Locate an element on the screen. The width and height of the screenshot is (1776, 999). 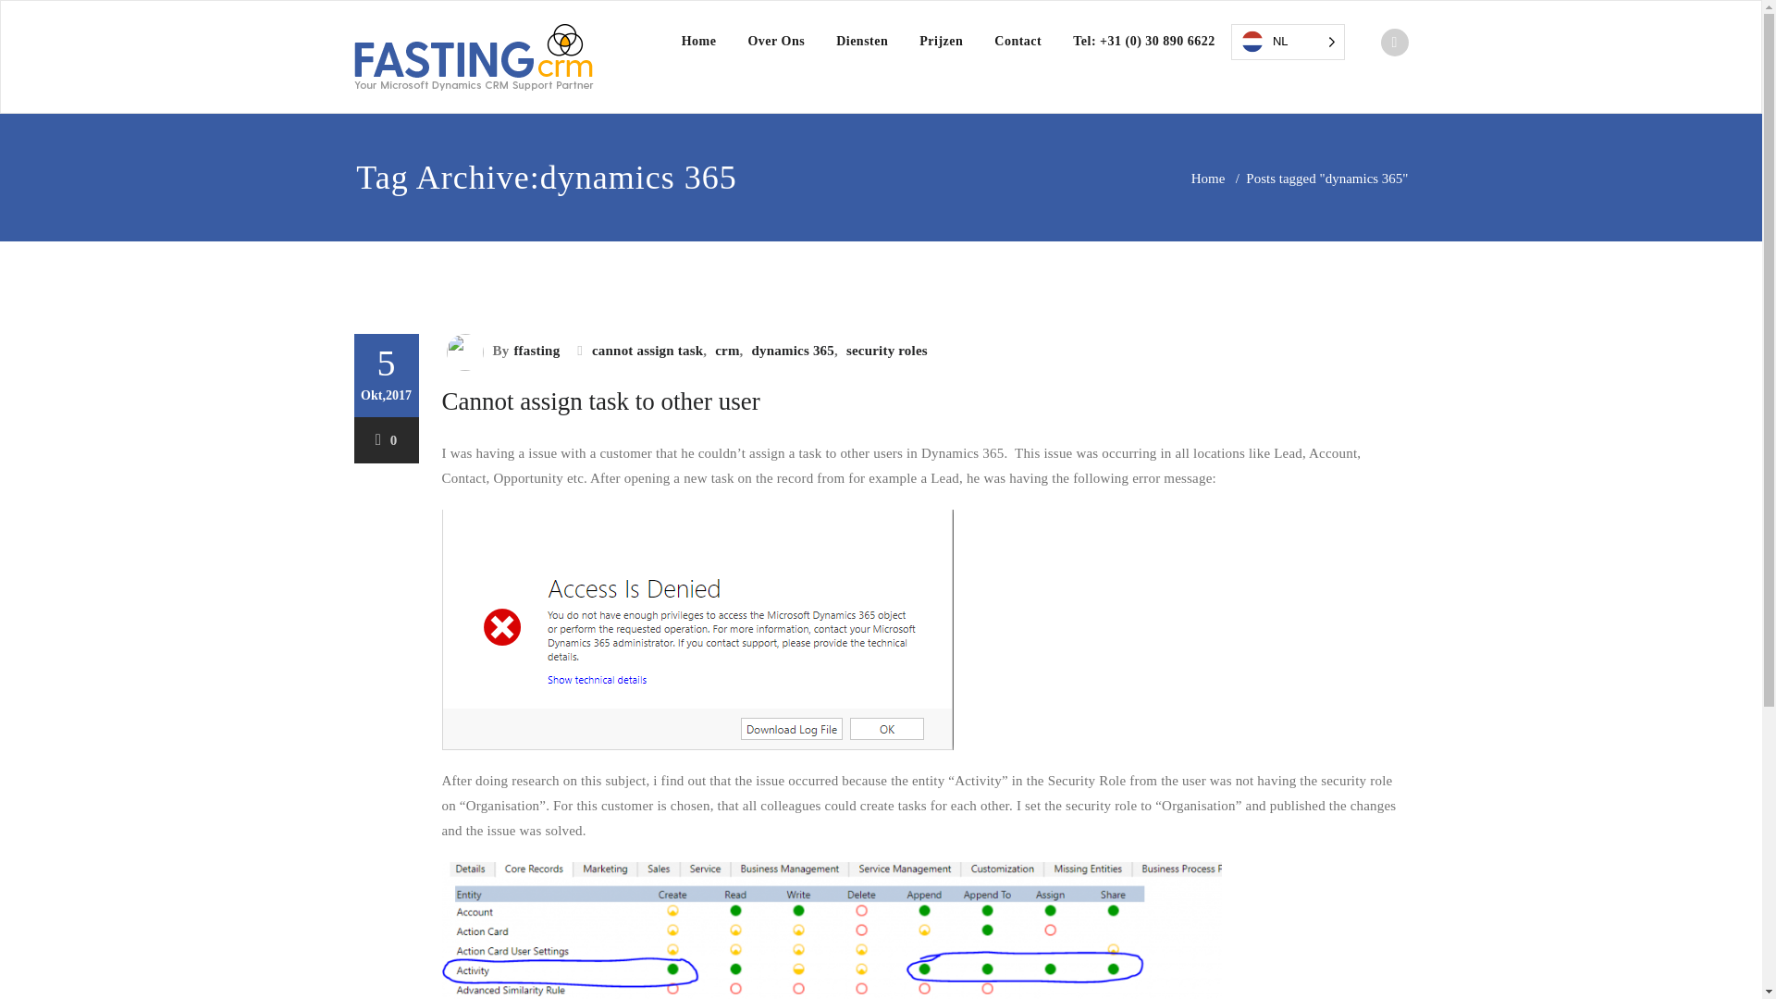
Prijzen is located at coordinates (941, 41).